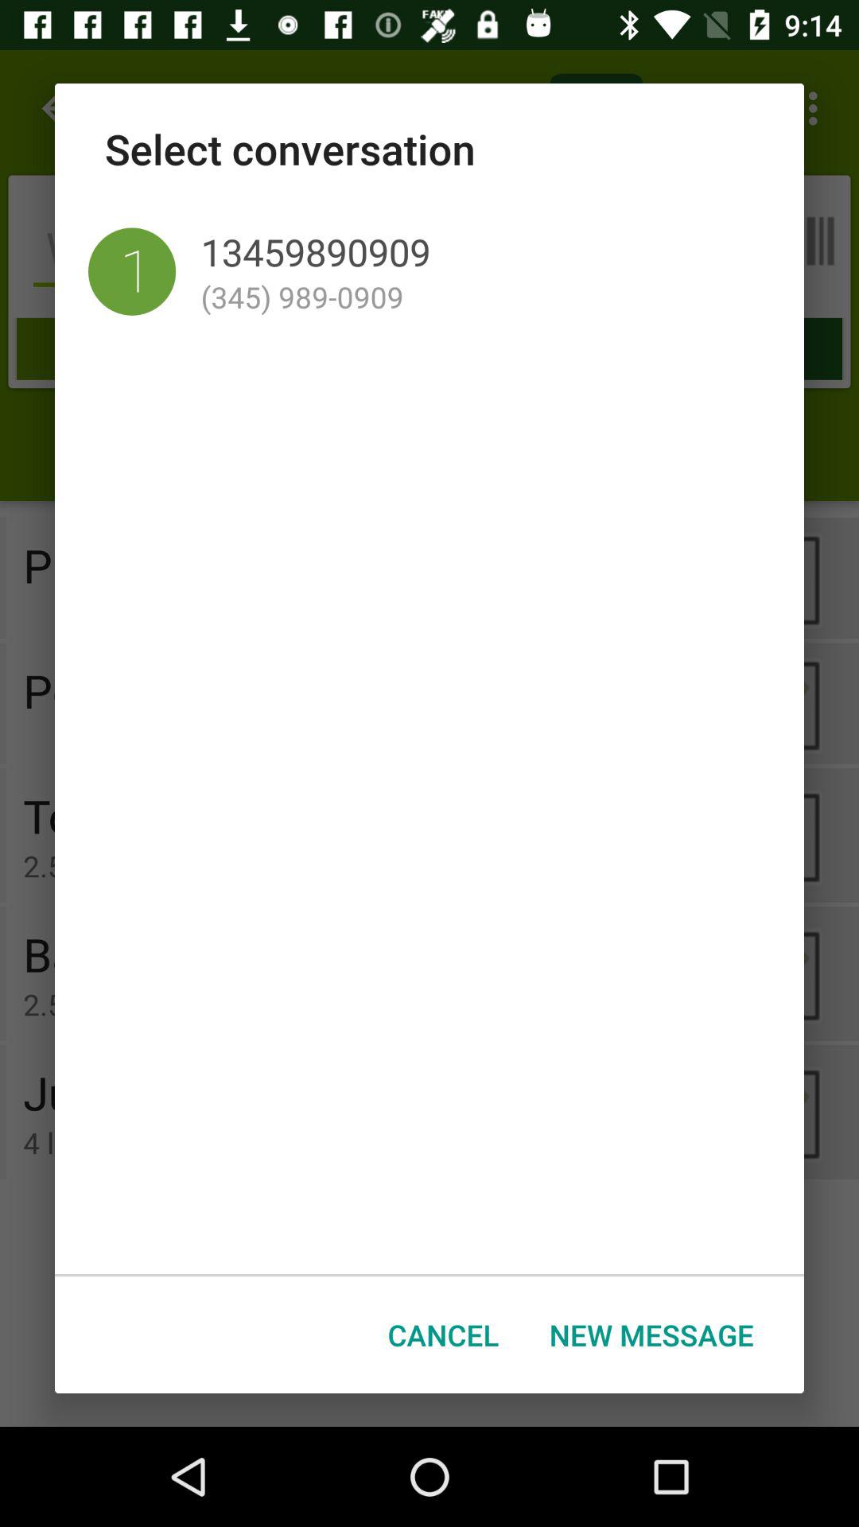 This screenshot has width=859, height=1527. What do you see at coordinates (651, 1335) in the screenshot?
I see `click the item to the right of the cancel icon` at bounding box center [651, 1335].